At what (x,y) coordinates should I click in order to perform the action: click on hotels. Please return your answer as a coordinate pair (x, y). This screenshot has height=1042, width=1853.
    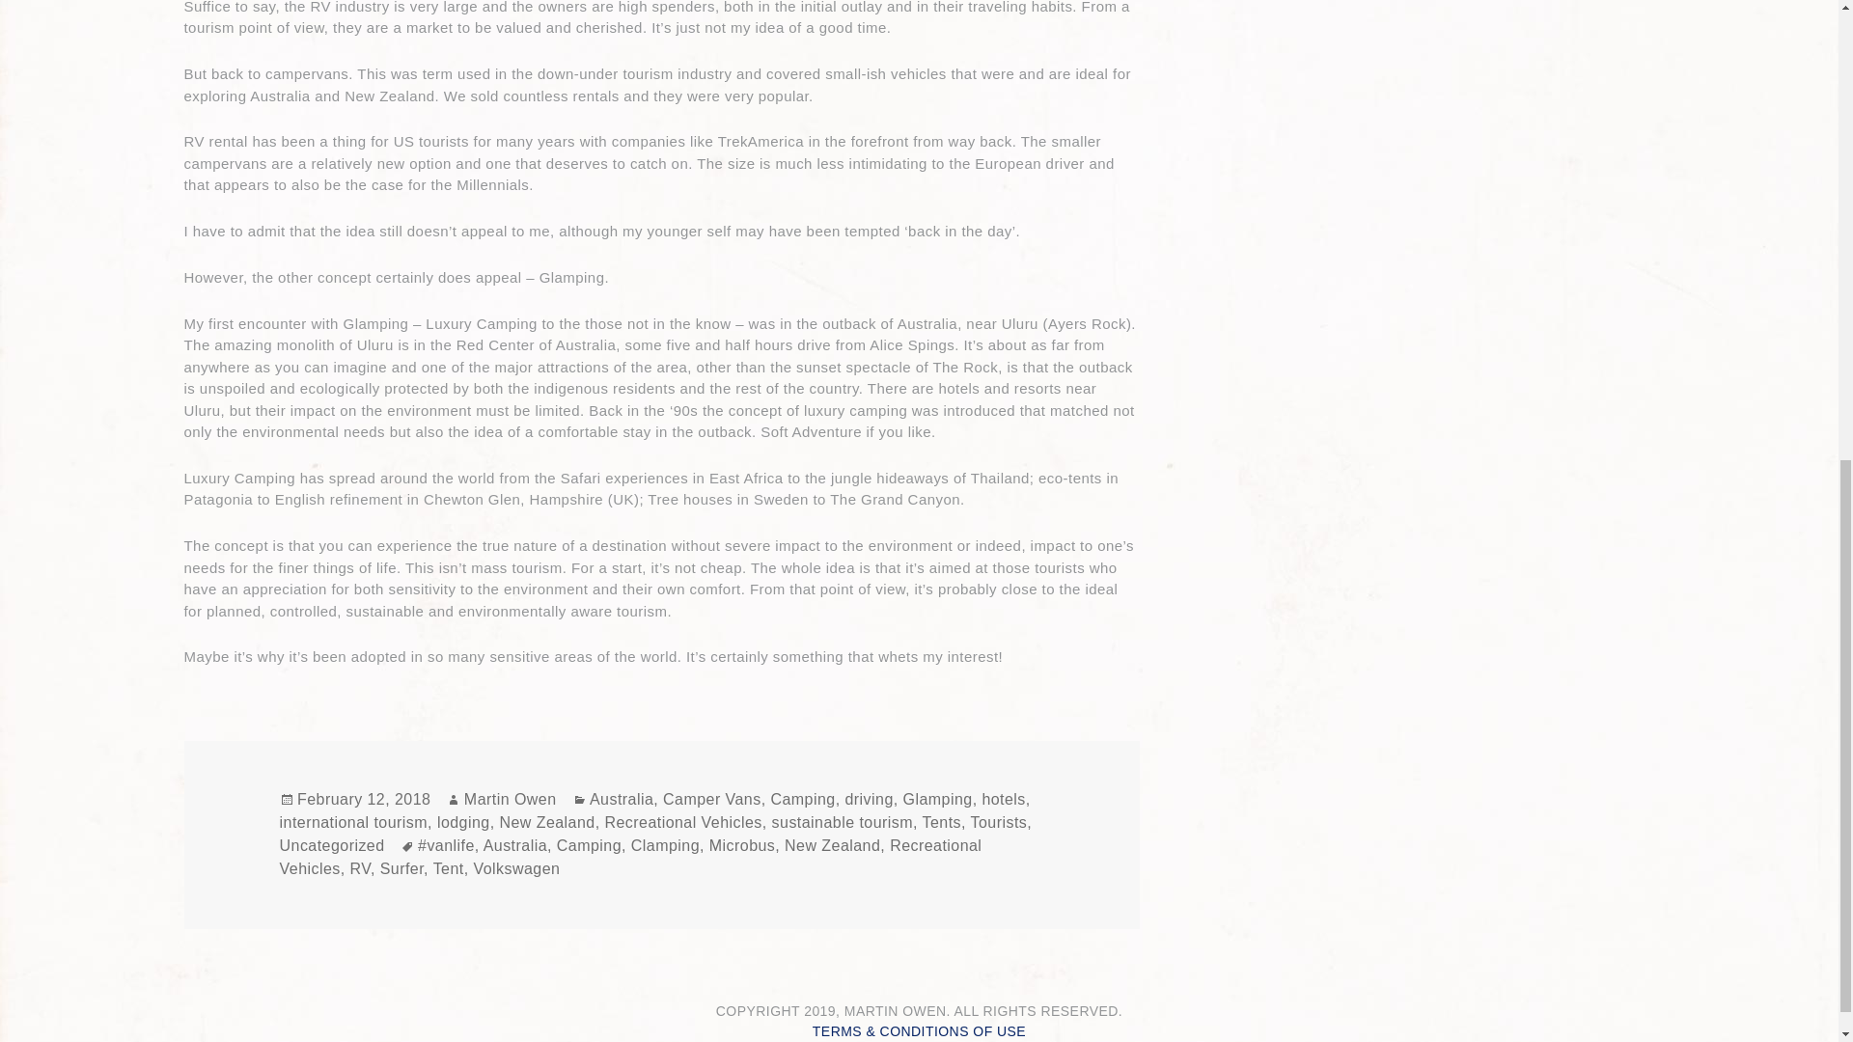
    Looking at the image, I should click on (1003, 799).